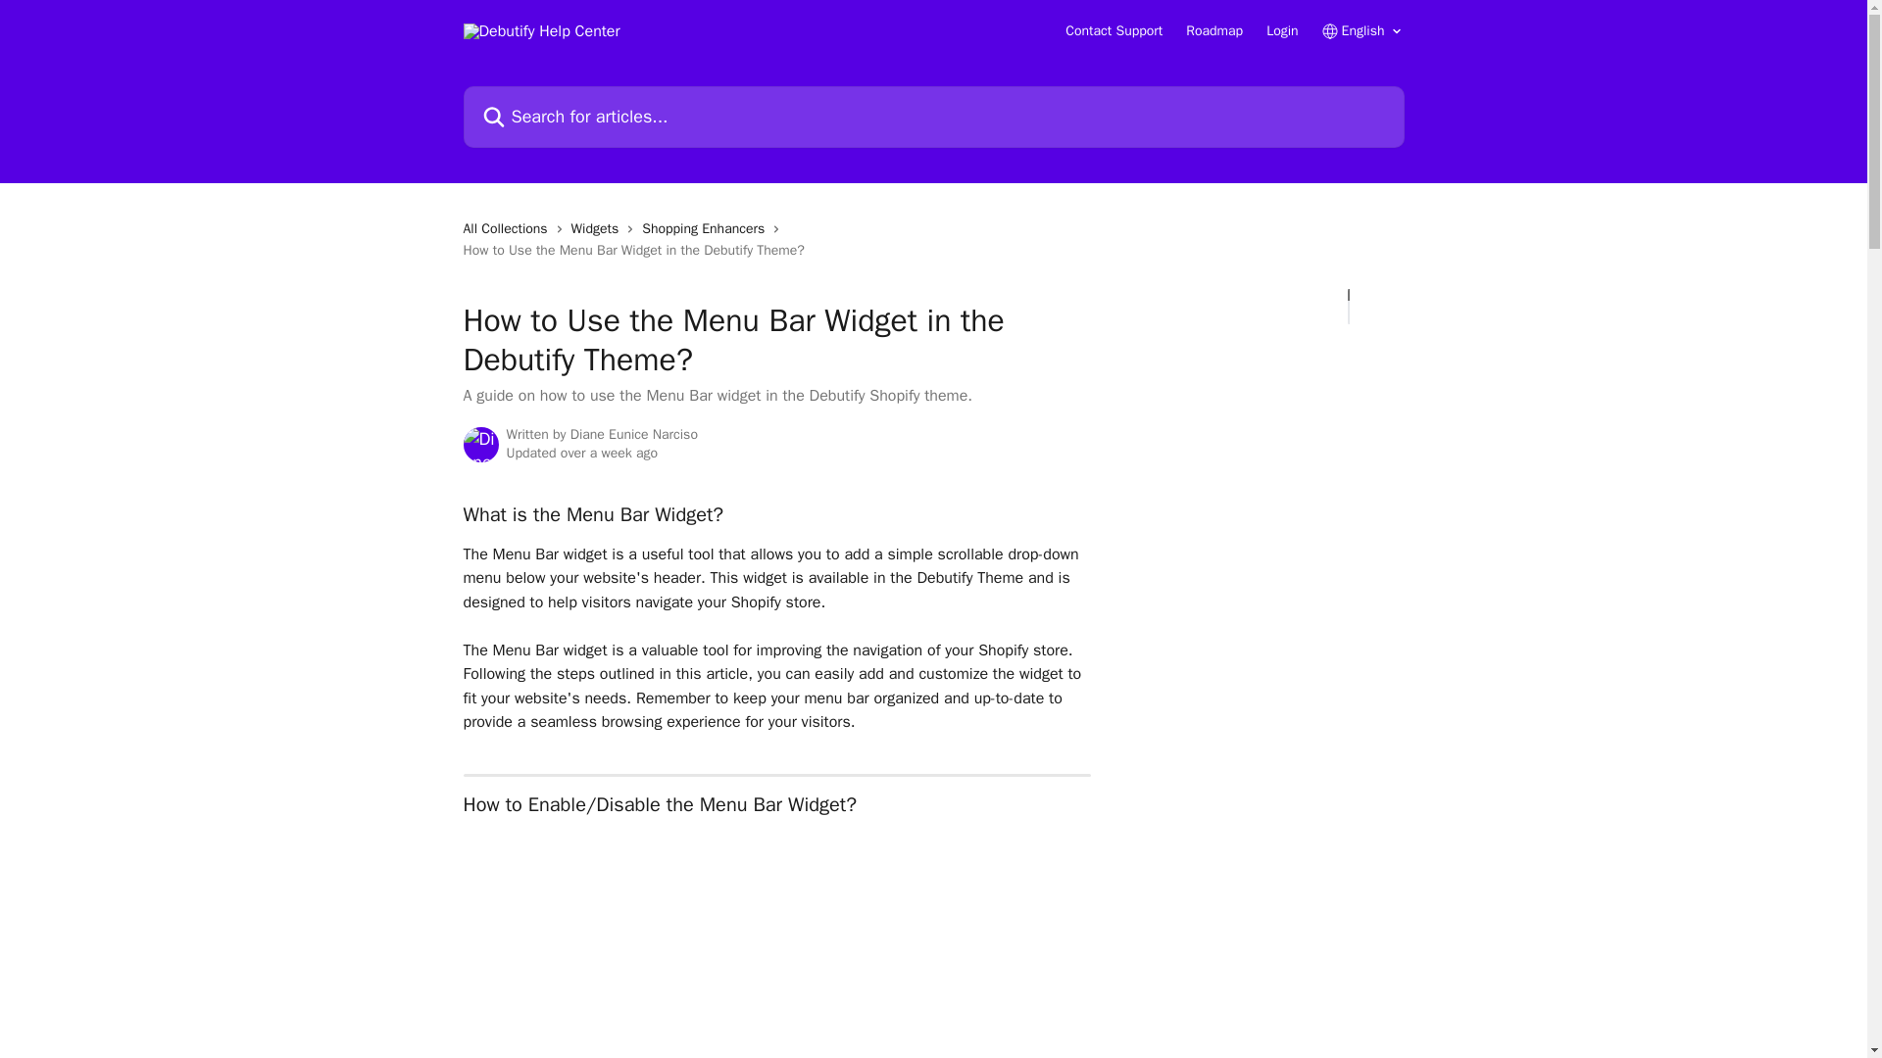 Image resolution: width=1882 pixels, height=1058 pixels. I want to click on Widgets, so click(599, 229).